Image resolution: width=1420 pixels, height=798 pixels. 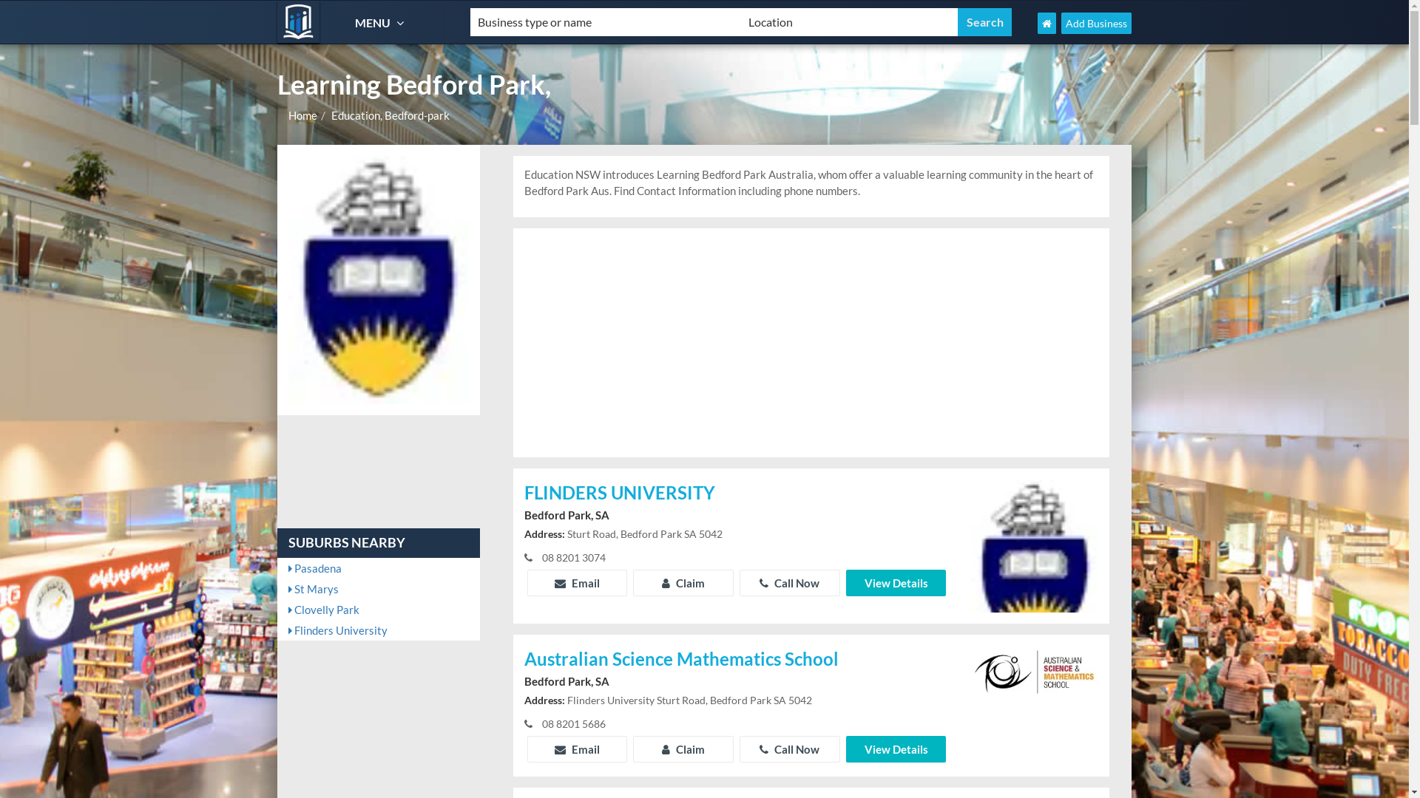 I want to click on More info on FLINDERS UNIVERSITY, so click(x=1035, y=565).